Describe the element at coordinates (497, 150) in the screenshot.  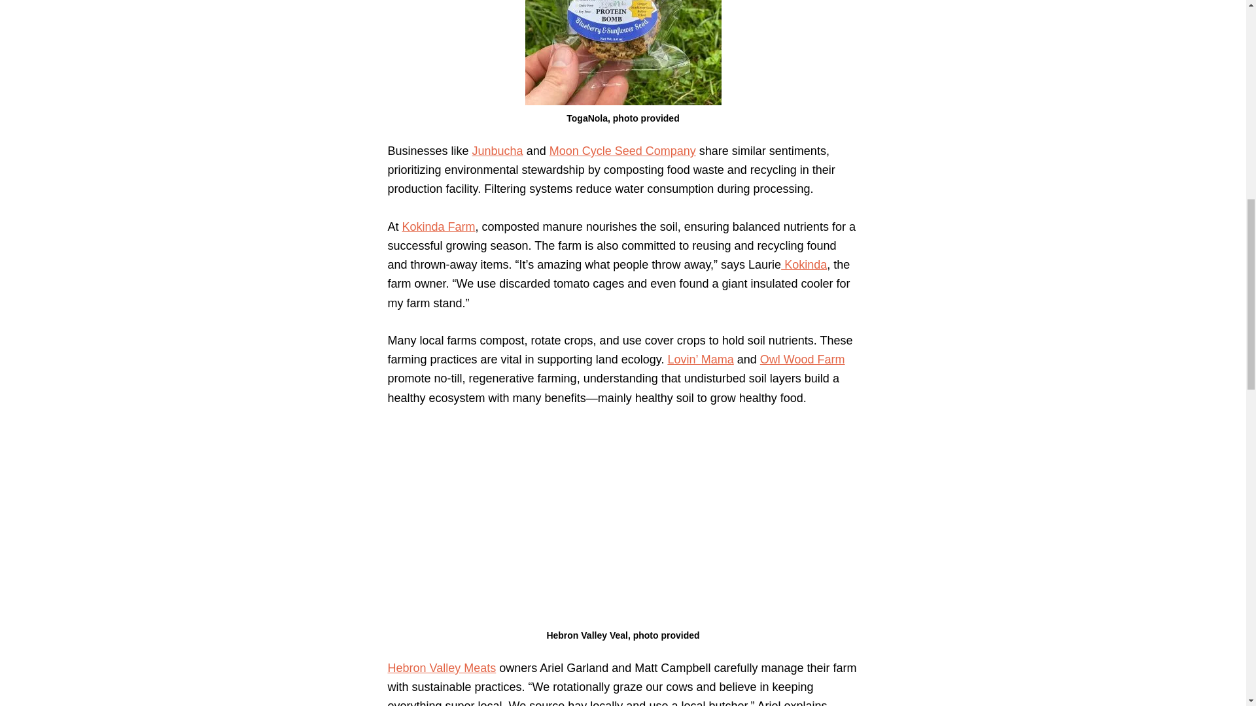
I see `Junbucha` at that location.